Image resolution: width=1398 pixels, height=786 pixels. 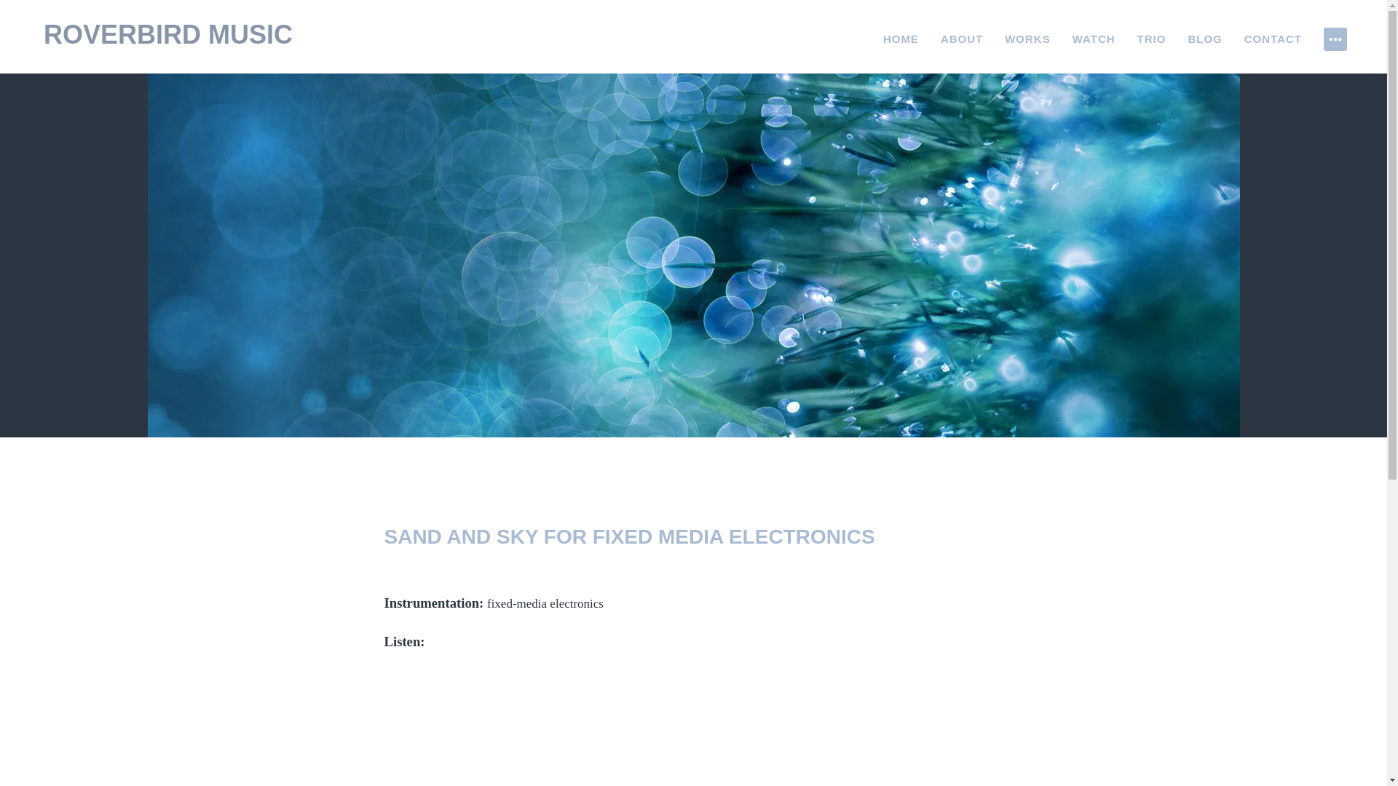 What do you see at coordinates (1152, 39) in the screenshot?
I see `TRIO` at bounding box center [1152, 39].